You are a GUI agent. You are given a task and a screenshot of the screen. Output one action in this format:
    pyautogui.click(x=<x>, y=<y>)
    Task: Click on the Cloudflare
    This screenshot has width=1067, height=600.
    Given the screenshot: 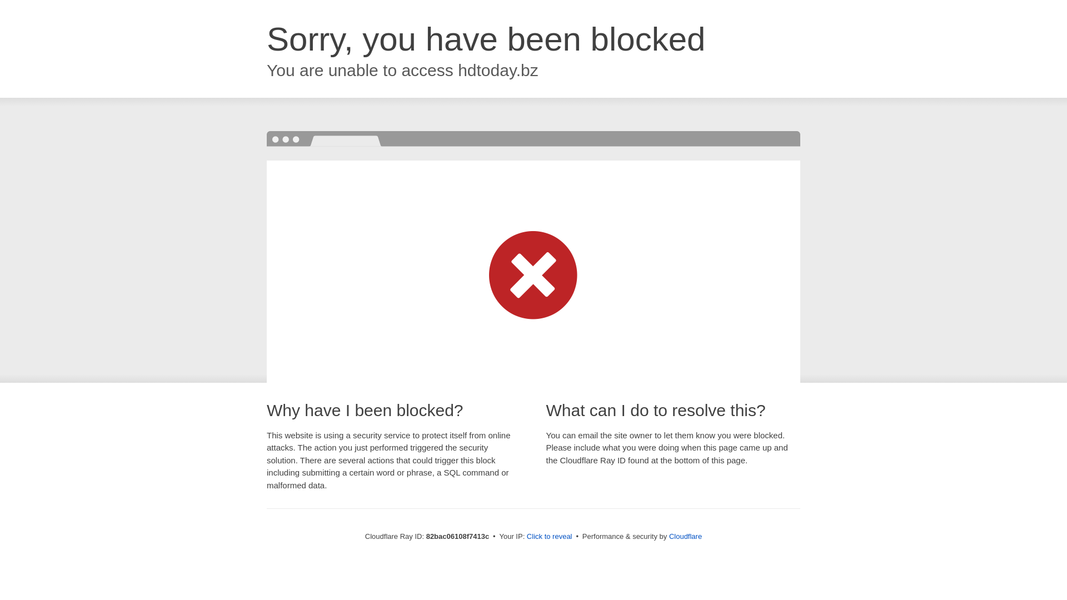 What is the action you would take?
    pyautogui.click(x=686, y=537)
    